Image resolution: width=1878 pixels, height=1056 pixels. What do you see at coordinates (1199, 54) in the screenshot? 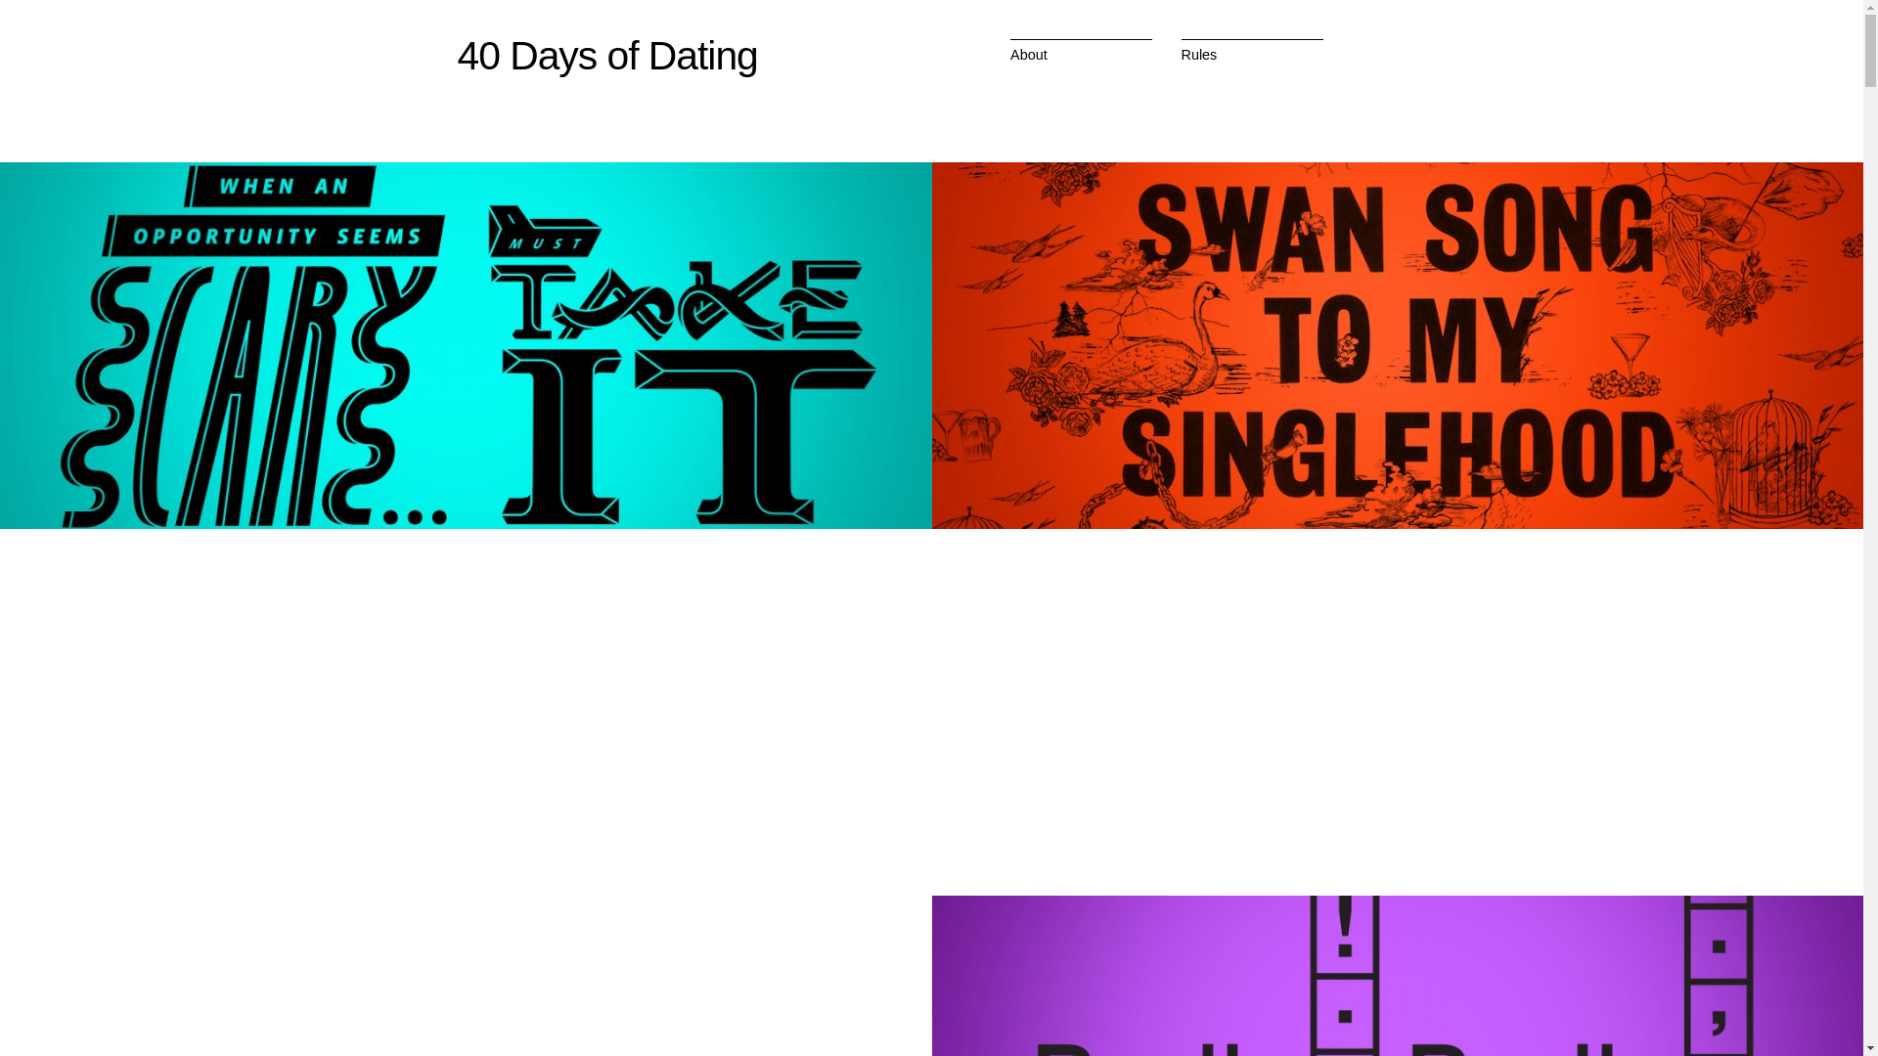
I see `Rules` at bounding box center [1199, 54].